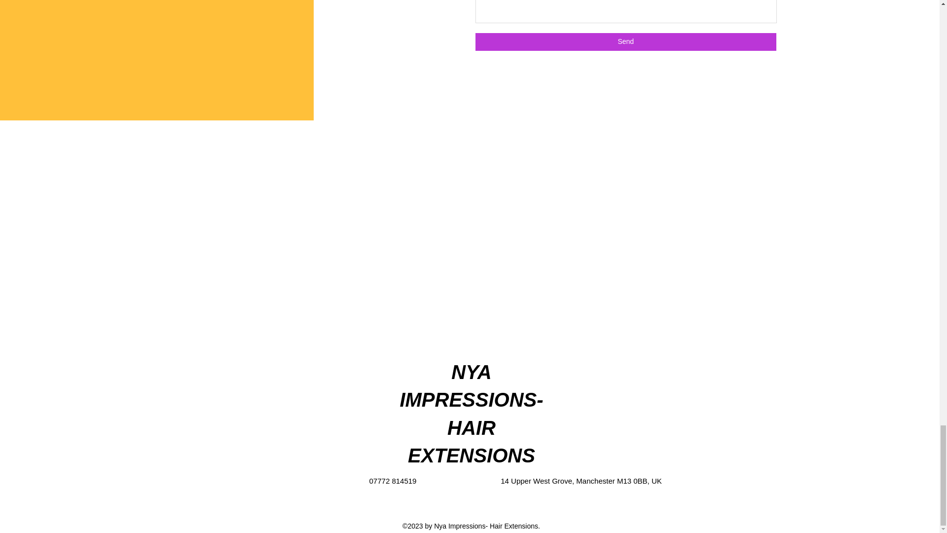 This screenshot has height=533, width=947. What do you see at coordinates (471, 414) in the screenshot?
I see `NYA IMPRESSIONS- HAIR EXTENSIONS` at bounding box center [471, 414].